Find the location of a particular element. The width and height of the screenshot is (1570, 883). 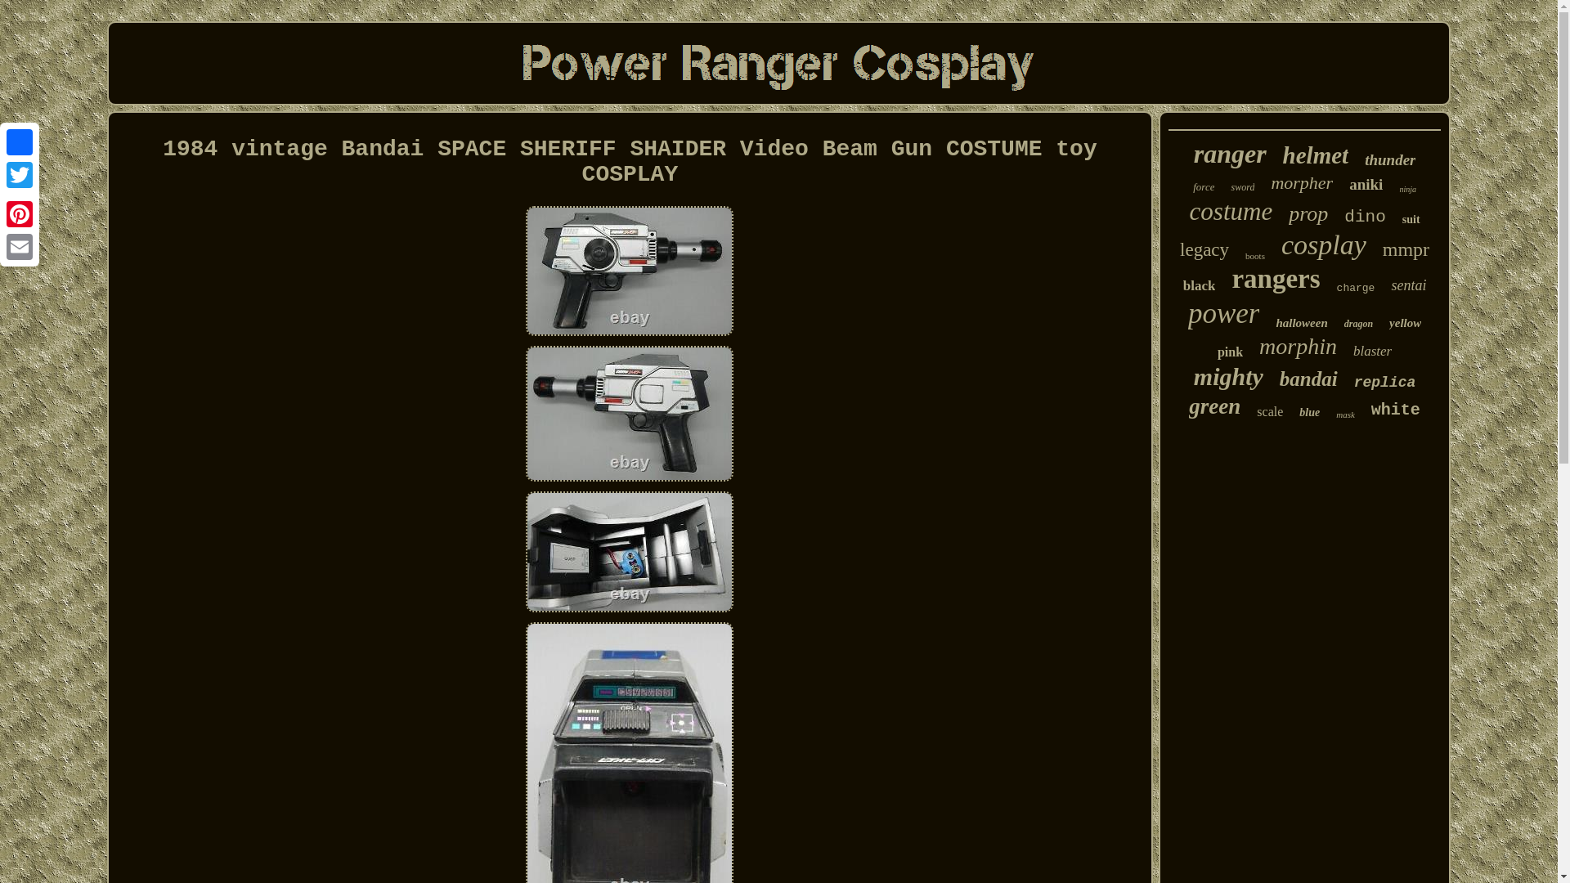

costume is located at coordinates (1231, 211).